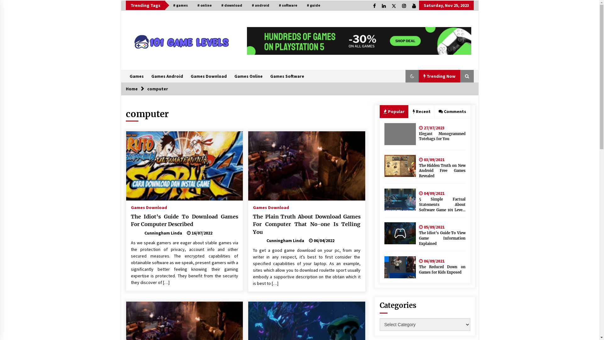  What do you see at coordinates (248, 76) in the screenshot?
I see `Games Online` at bounding box center [248, 76].